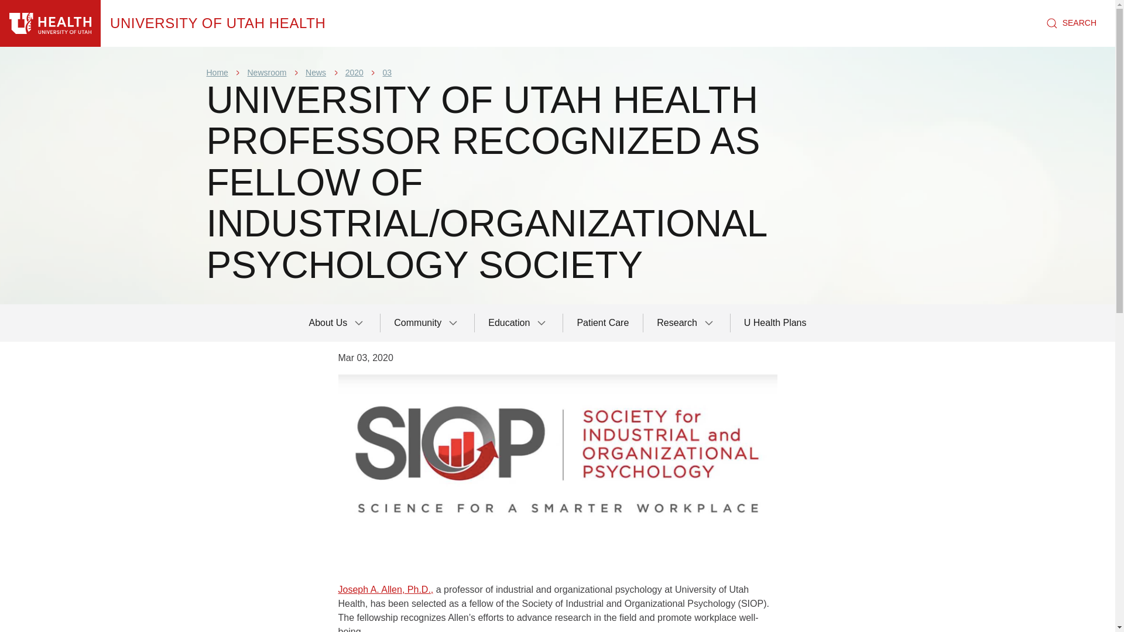  What do you see at coordinates (217, 72) in the screenshot?
I see `Home` at bounding box center [217, 72].